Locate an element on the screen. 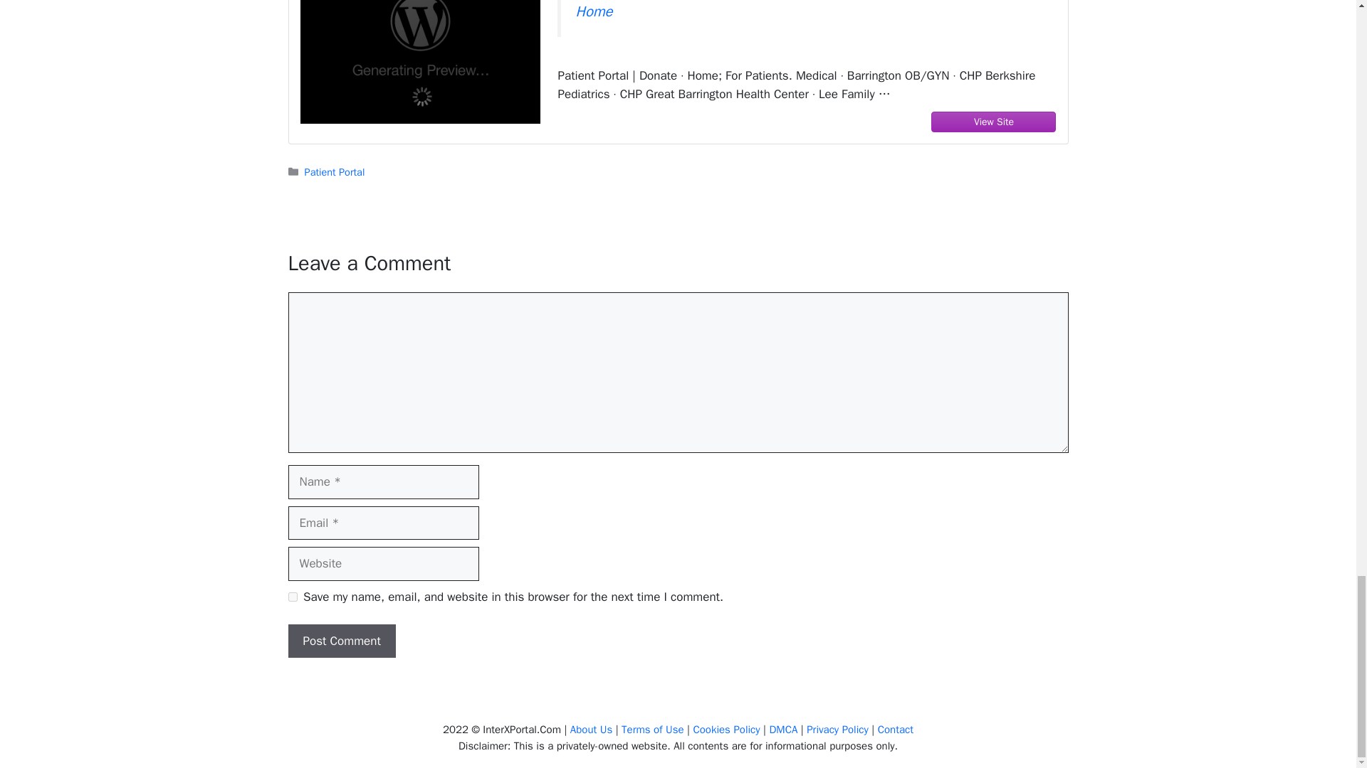  Home is located at coordinates (594, 11).